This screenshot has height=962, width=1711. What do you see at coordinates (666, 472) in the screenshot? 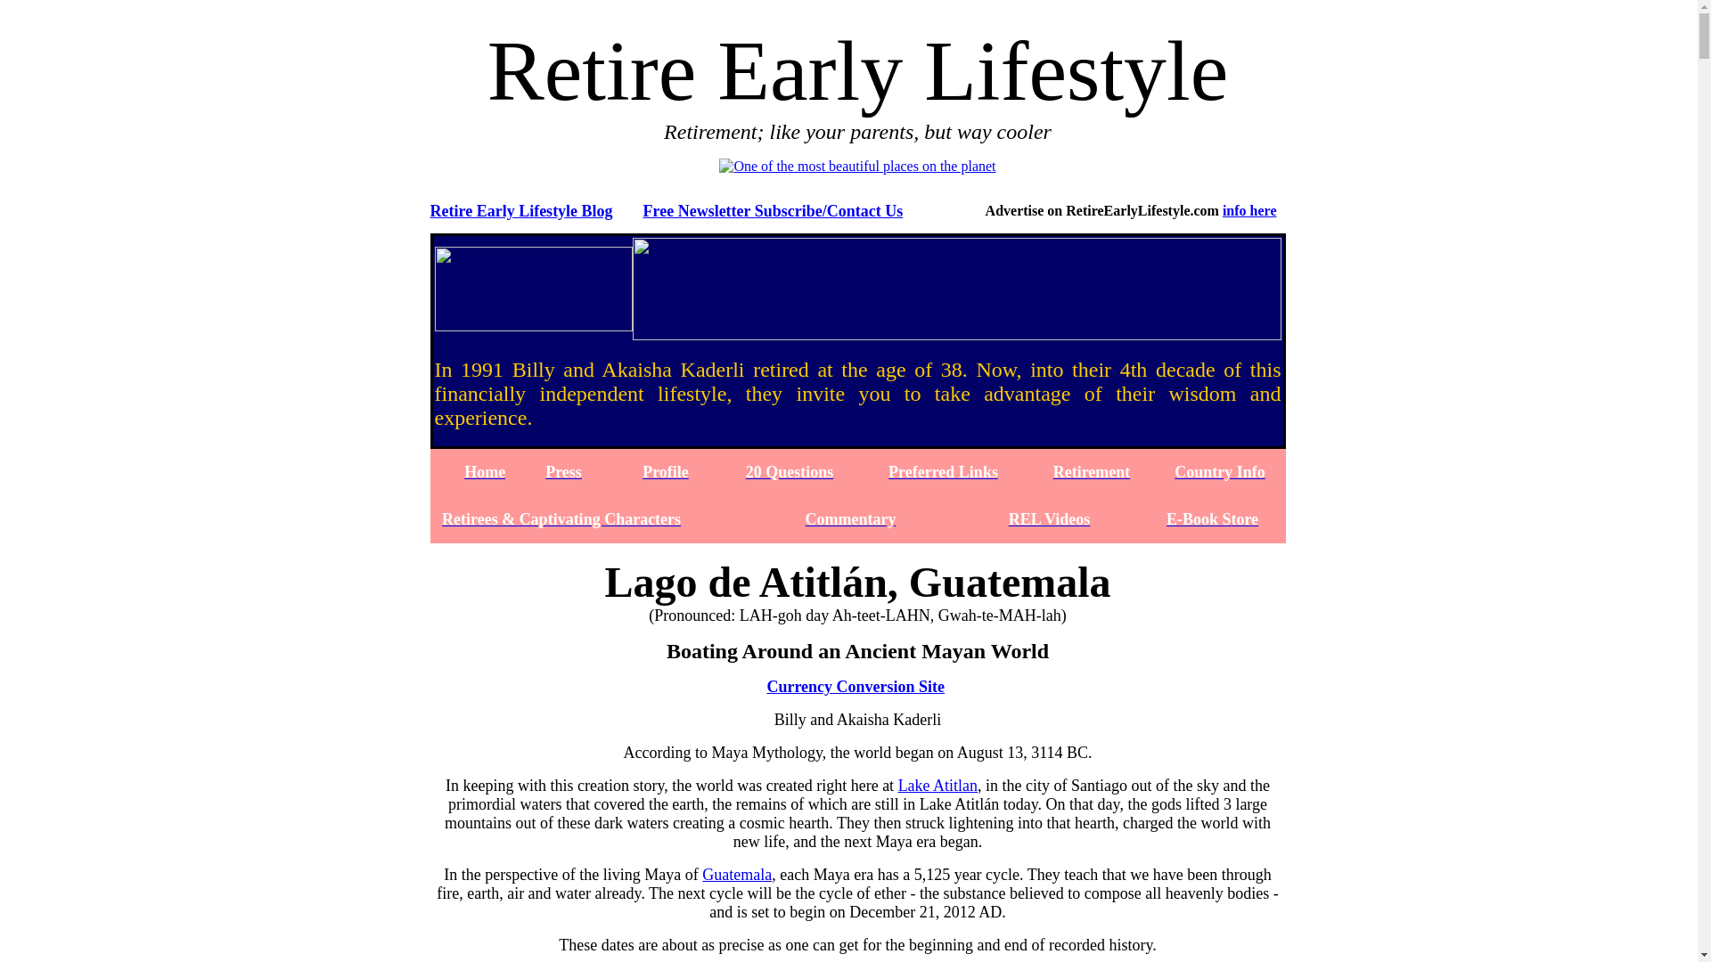
I see `Profile` at bounding box center [666, 472].